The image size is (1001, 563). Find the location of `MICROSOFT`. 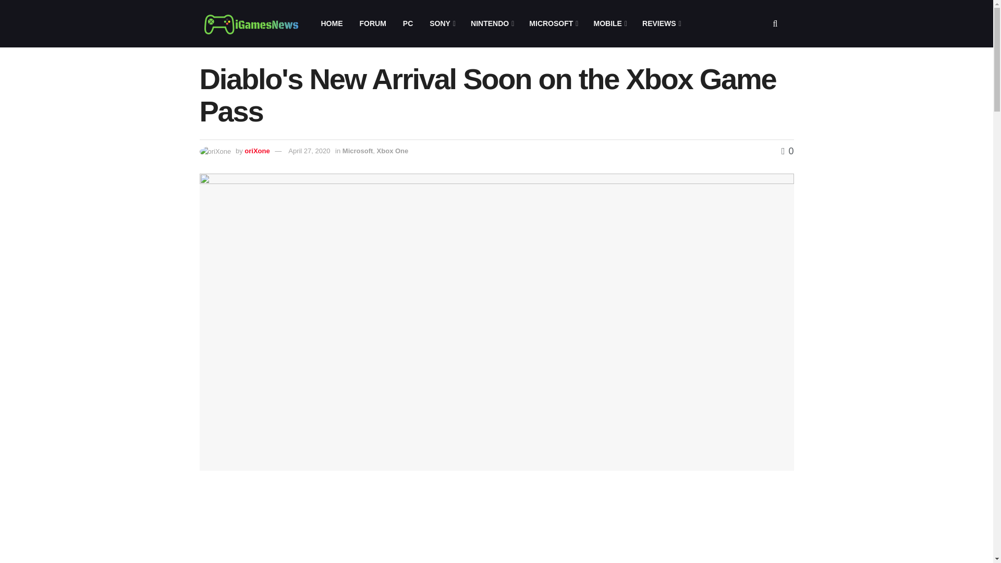

MICROSOFT is located at coordinates (553, 23).